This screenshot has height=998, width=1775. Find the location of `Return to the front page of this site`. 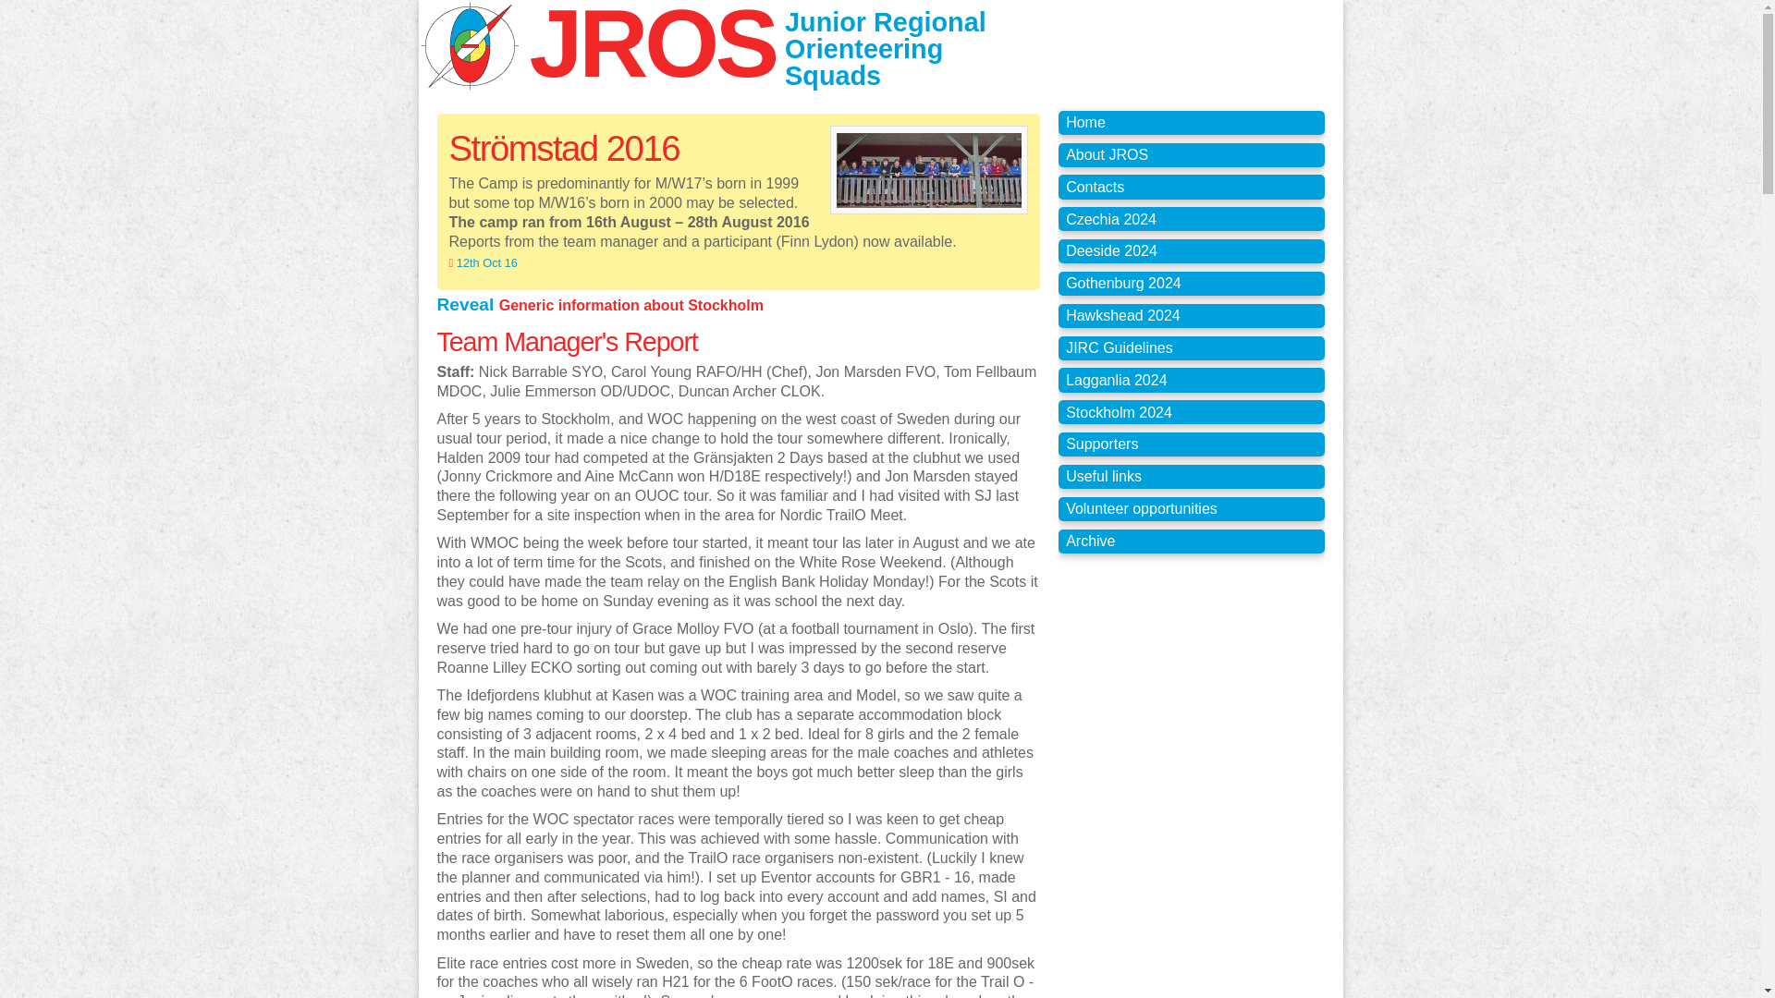

Return to the front page of this site is located at coordinates (1191, 122).